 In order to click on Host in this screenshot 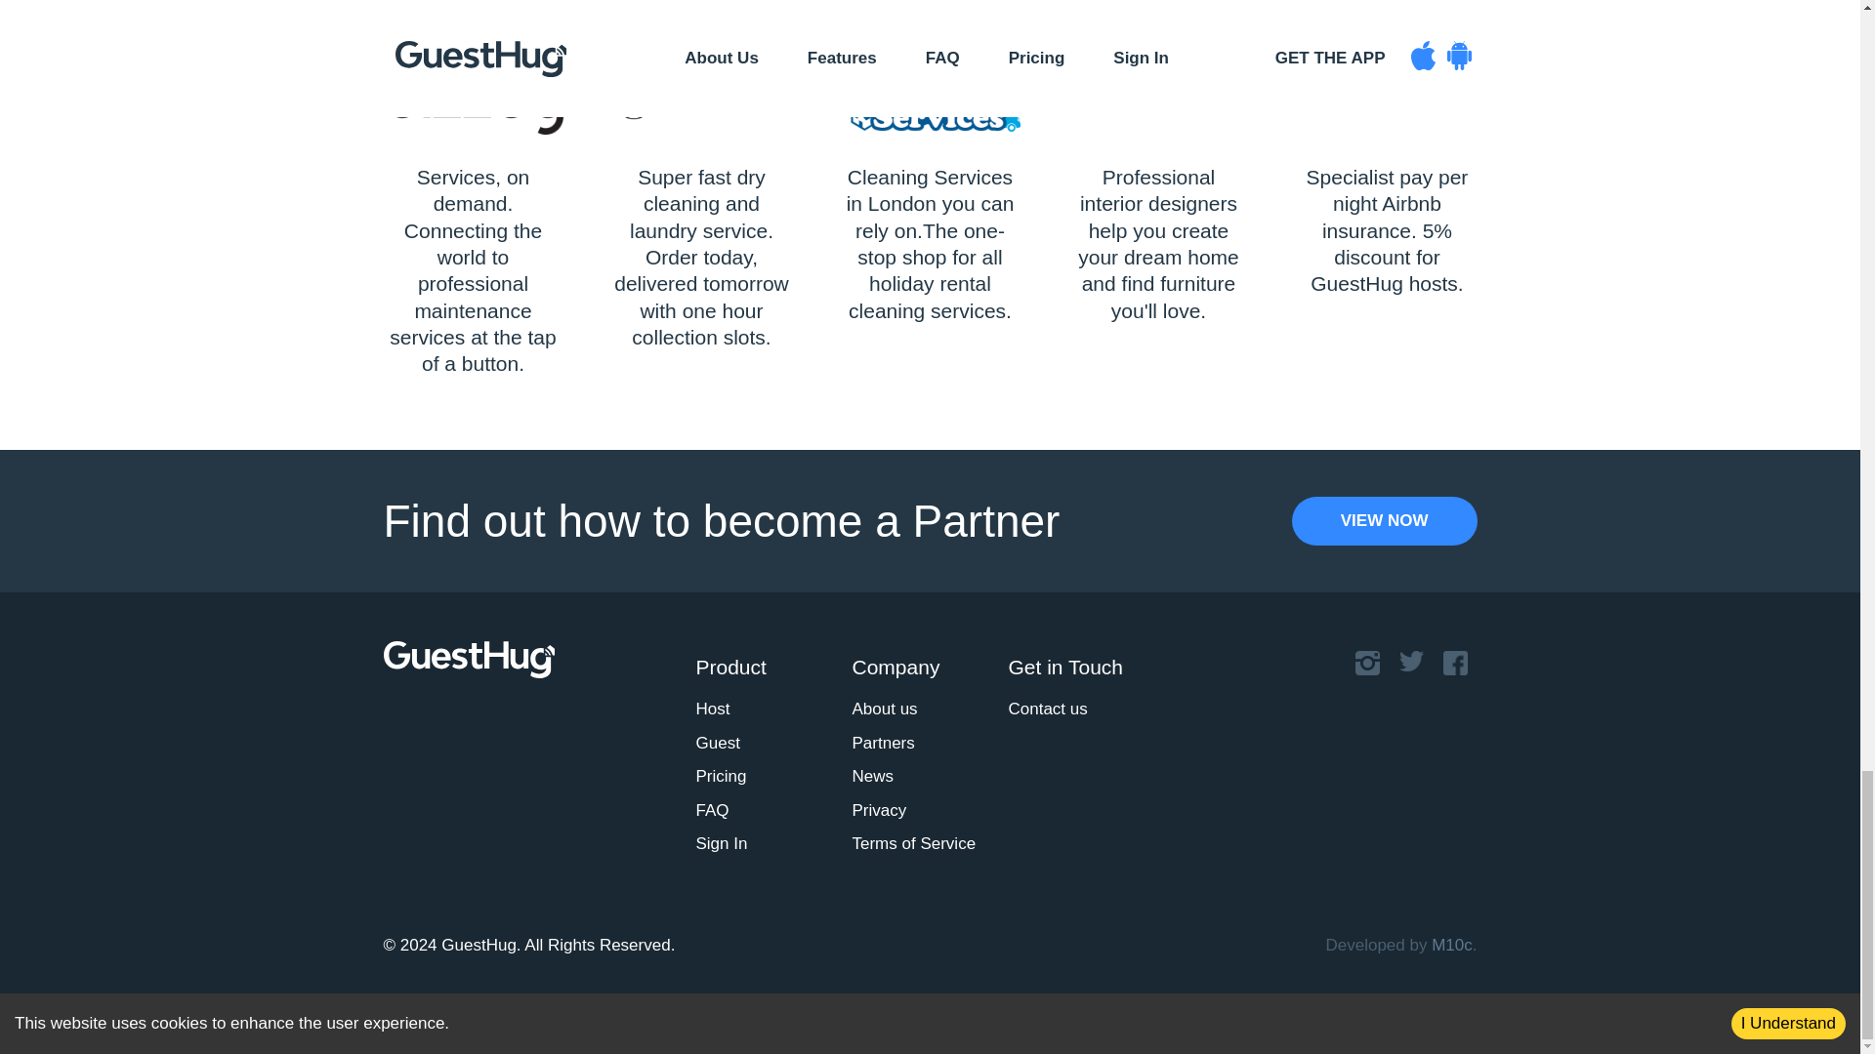, I will do `click(712, 709)`.